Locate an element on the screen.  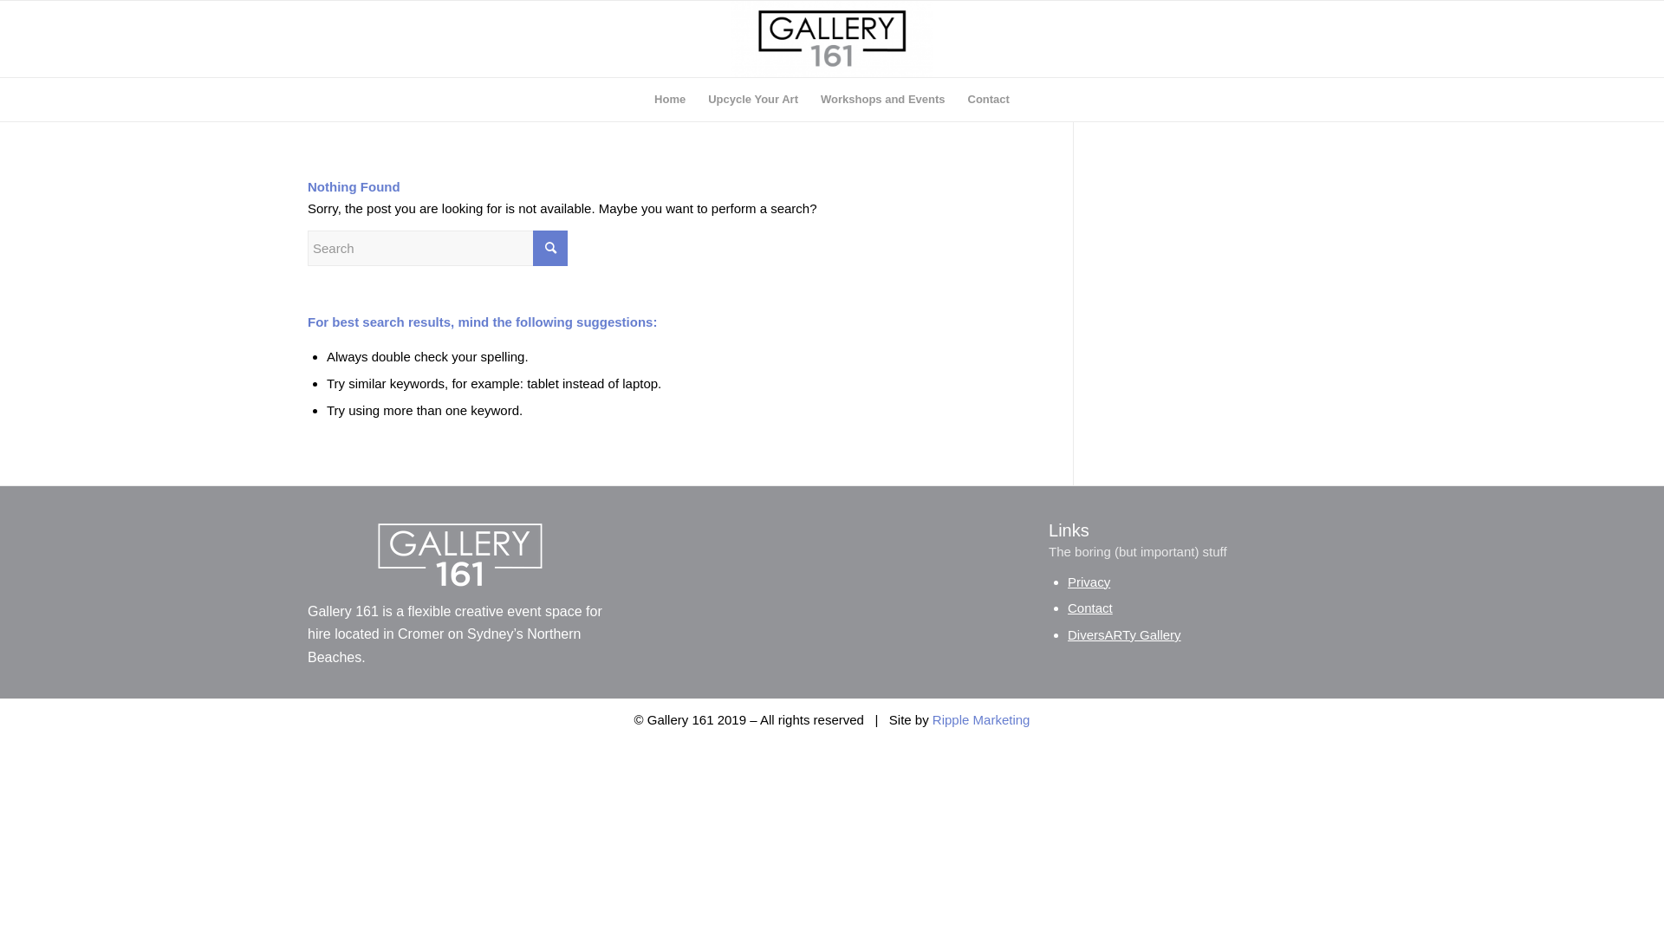
Contact is located at coordinates (1090, 608).